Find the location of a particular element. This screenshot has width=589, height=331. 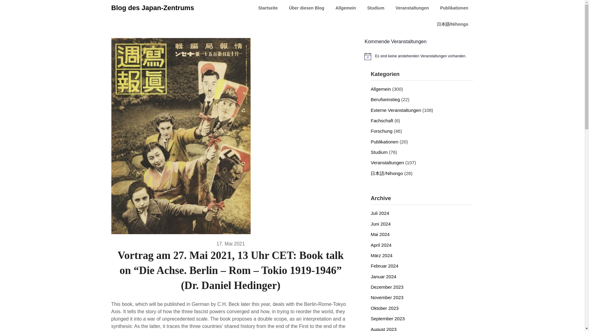

Studium is located at coordinates (375, 8).